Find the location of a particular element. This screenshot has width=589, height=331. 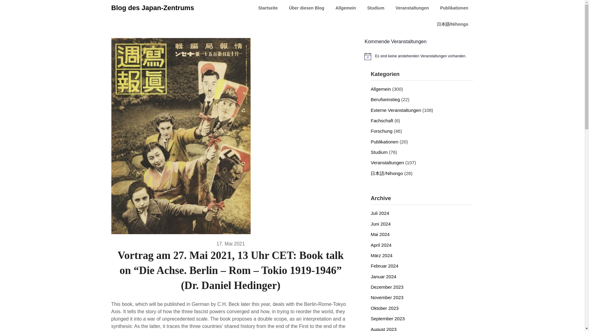

Studium is located at coordinates (375, 8).